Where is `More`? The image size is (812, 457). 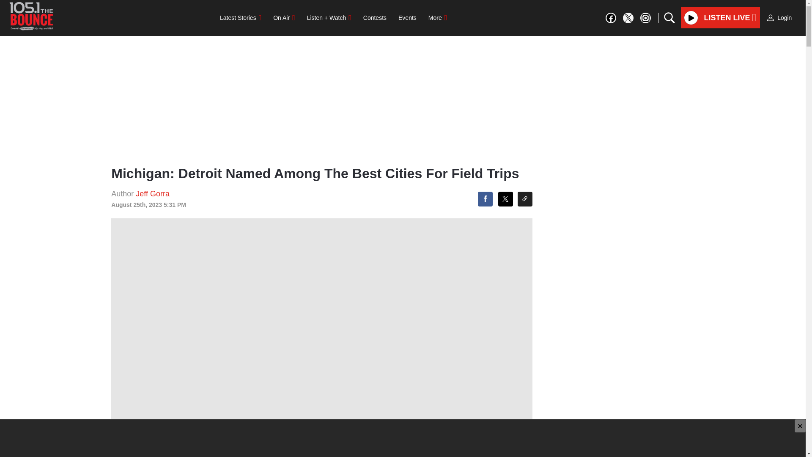 More is located at coordinates (437, 17).